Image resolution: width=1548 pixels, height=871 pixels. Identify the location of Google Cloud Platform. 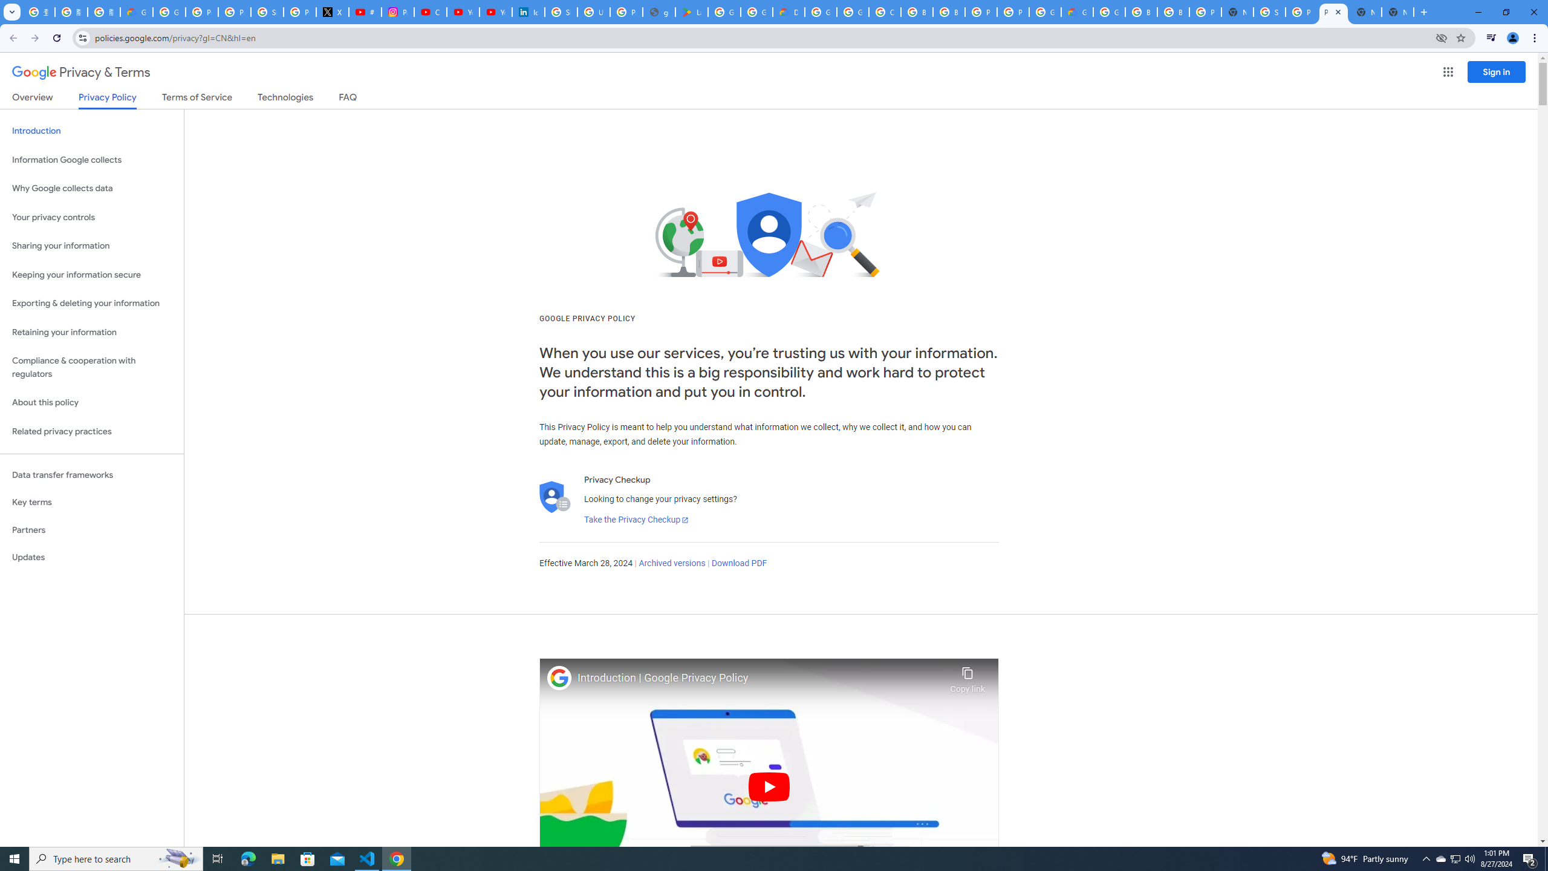
(820, 12).